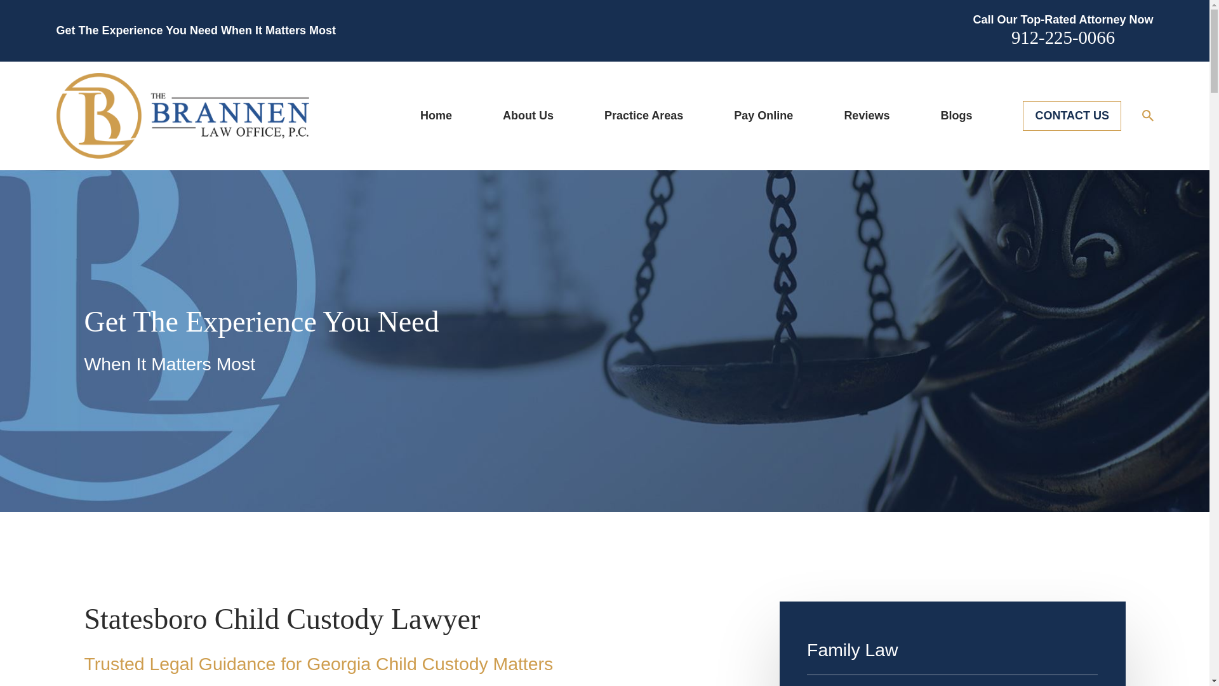 This screenshot has width=1219, height=686. Describe the element at coordinates (182, 116) in the screenshot. I see `Home` at that location.